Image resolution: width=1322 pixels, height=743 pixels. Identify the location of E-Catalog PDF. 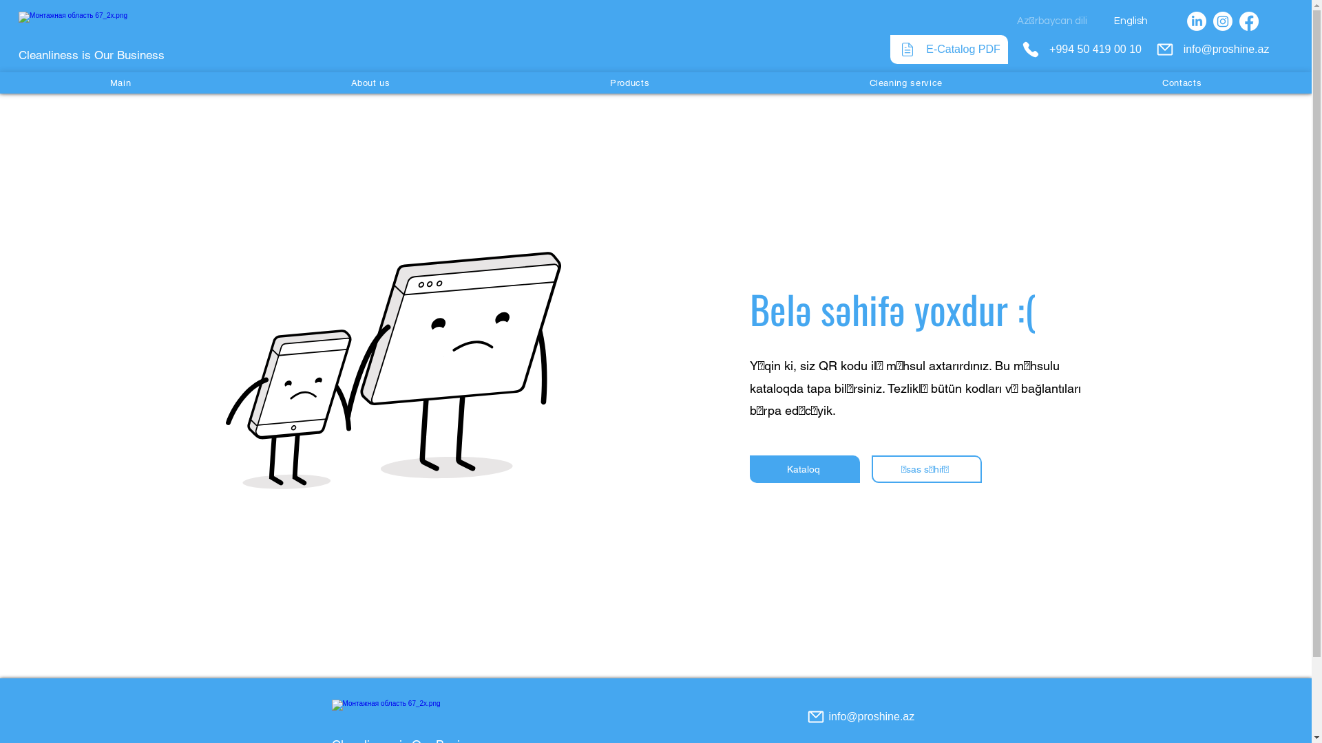
(949, 50).